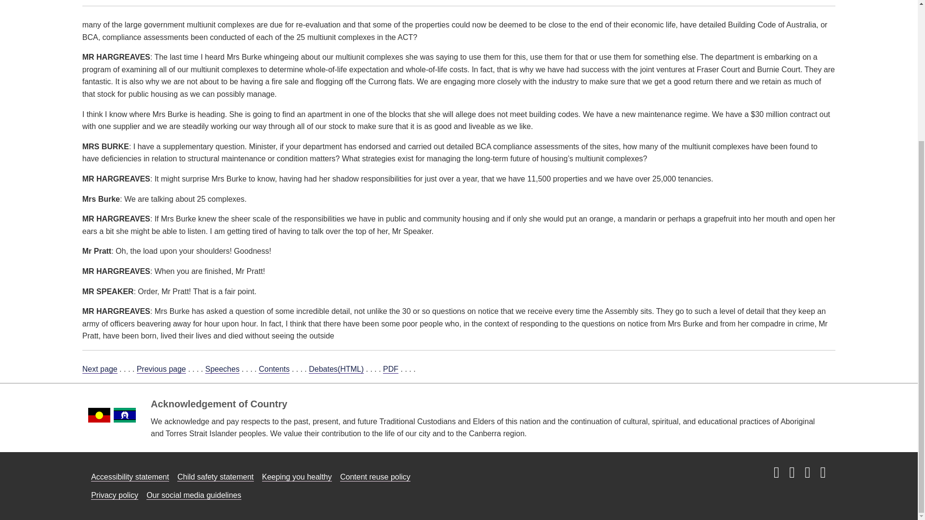  What do you see at coordinates (274, 369) in the screenshot?
I see `Contents` at bounding box center [274, 369].